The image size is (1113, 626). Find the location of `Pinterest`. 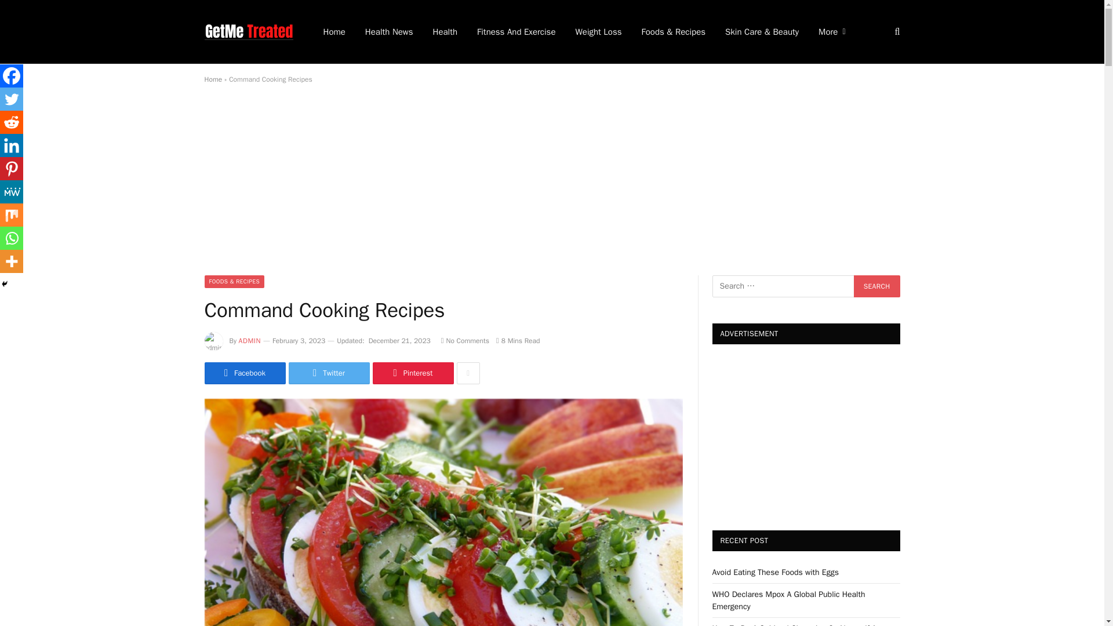

Pinterest is located at coordinates (412, 373).